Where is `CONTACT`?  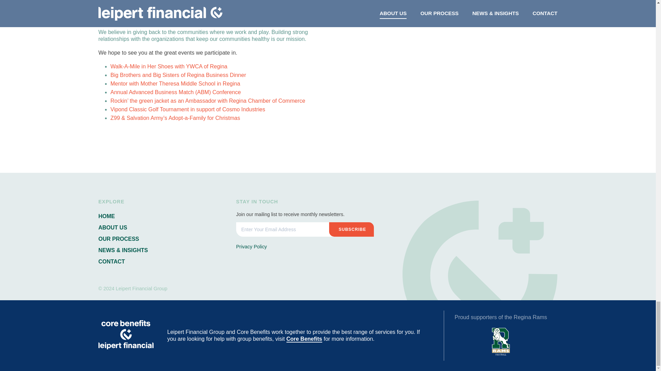
CONTACT is located at coordinates (112, 261).